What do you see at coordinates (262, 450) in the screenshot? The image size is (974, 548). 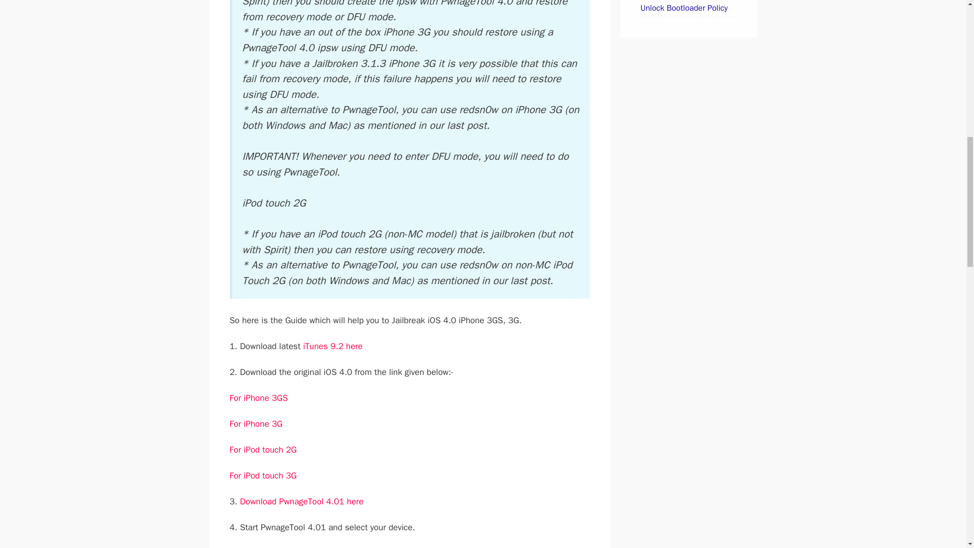 I see `For iPod touch 2G` at bounding box center [262, 450].